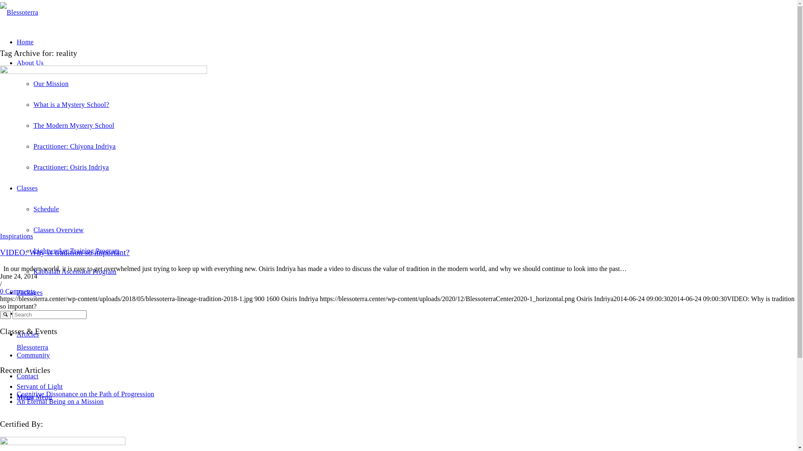 The height and width of the screenshot is (451, 803). I want to click on 0 Comments, so click(18, 291).